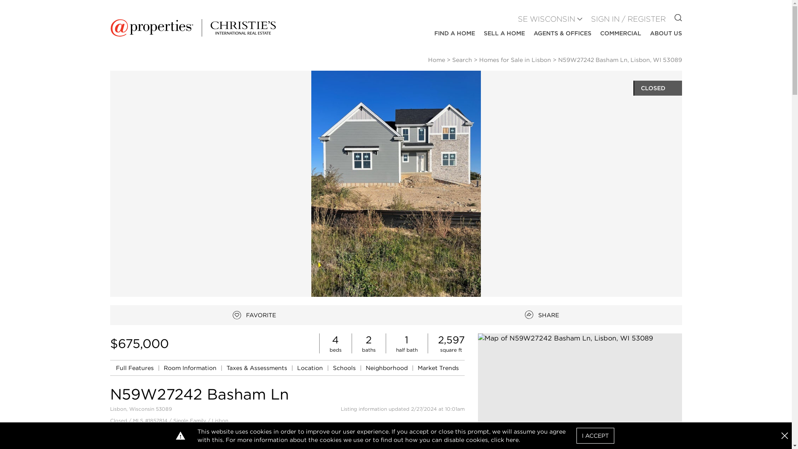 This screenshot has height=449, width=798. Describe the element at coordinates (438, 368) in the screenshot. I see `SE WISCONSIN` at that location.